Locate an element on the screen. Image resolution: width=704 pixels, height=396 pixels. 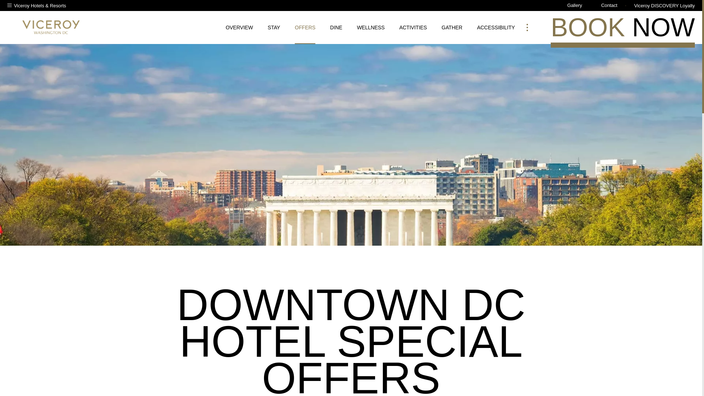
Viceroy DISCOVERY Loyalty is located at coordinates (660, 5).